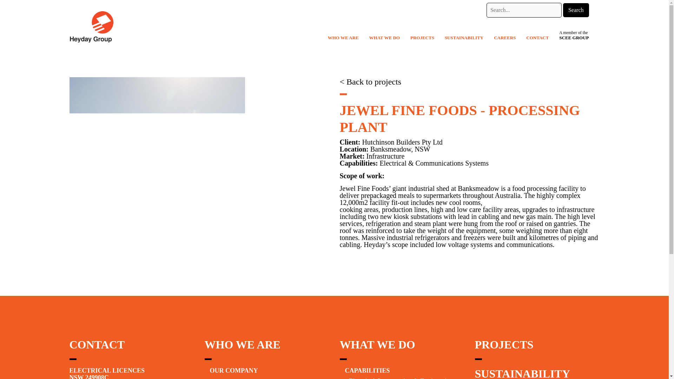 This screenshot has width=674, height=379. Describe the element at coordinates (234, 371) in the screenshot. I see `OUR COMPANY` at that location.